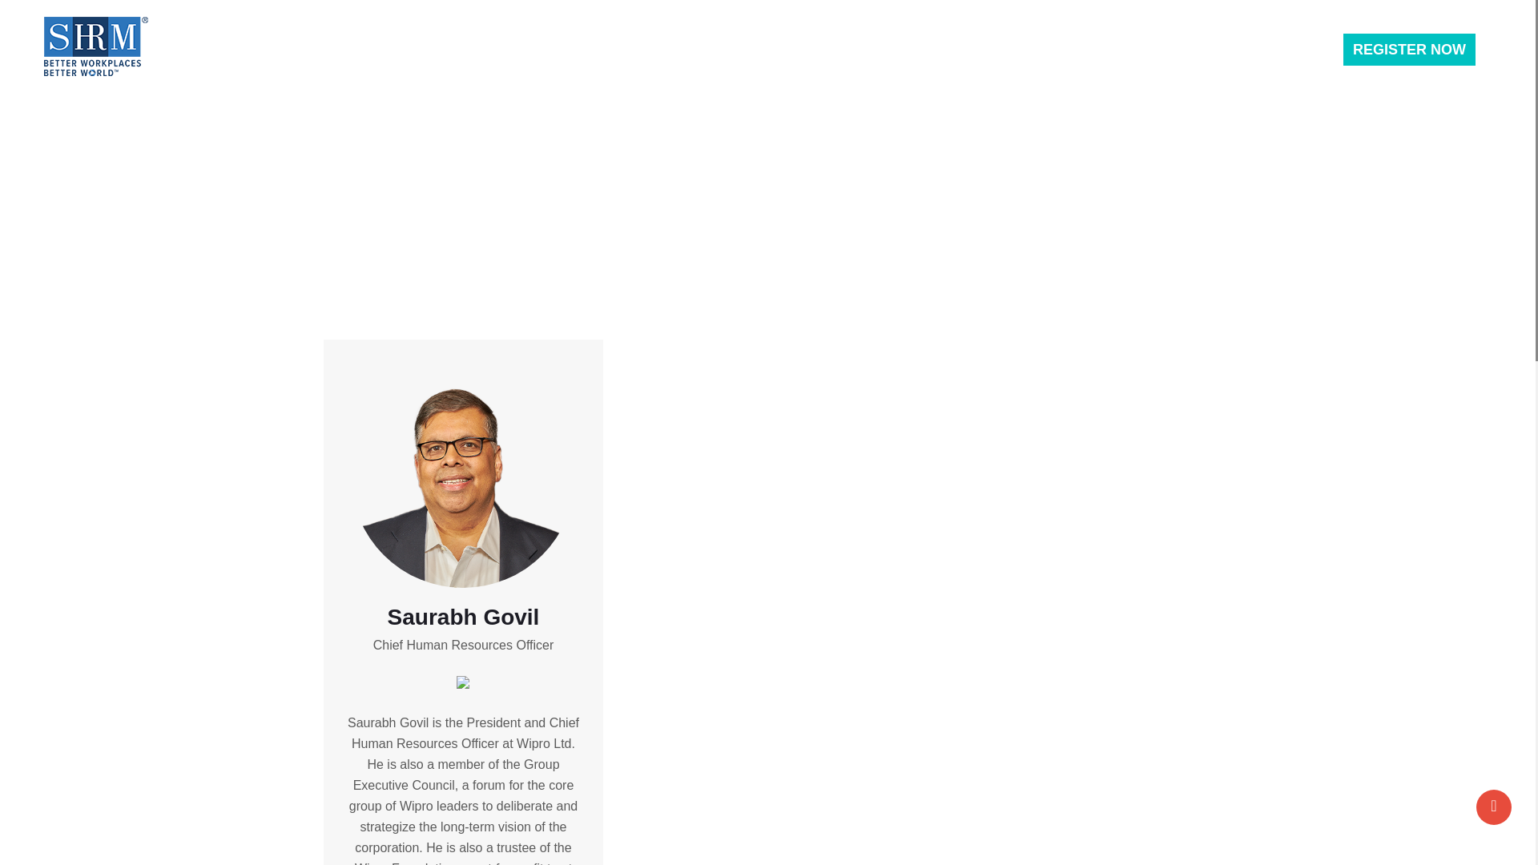 The height and width of the screenshot is (865, 1538). I want to click on SPEAKERS, so click(505, 51).